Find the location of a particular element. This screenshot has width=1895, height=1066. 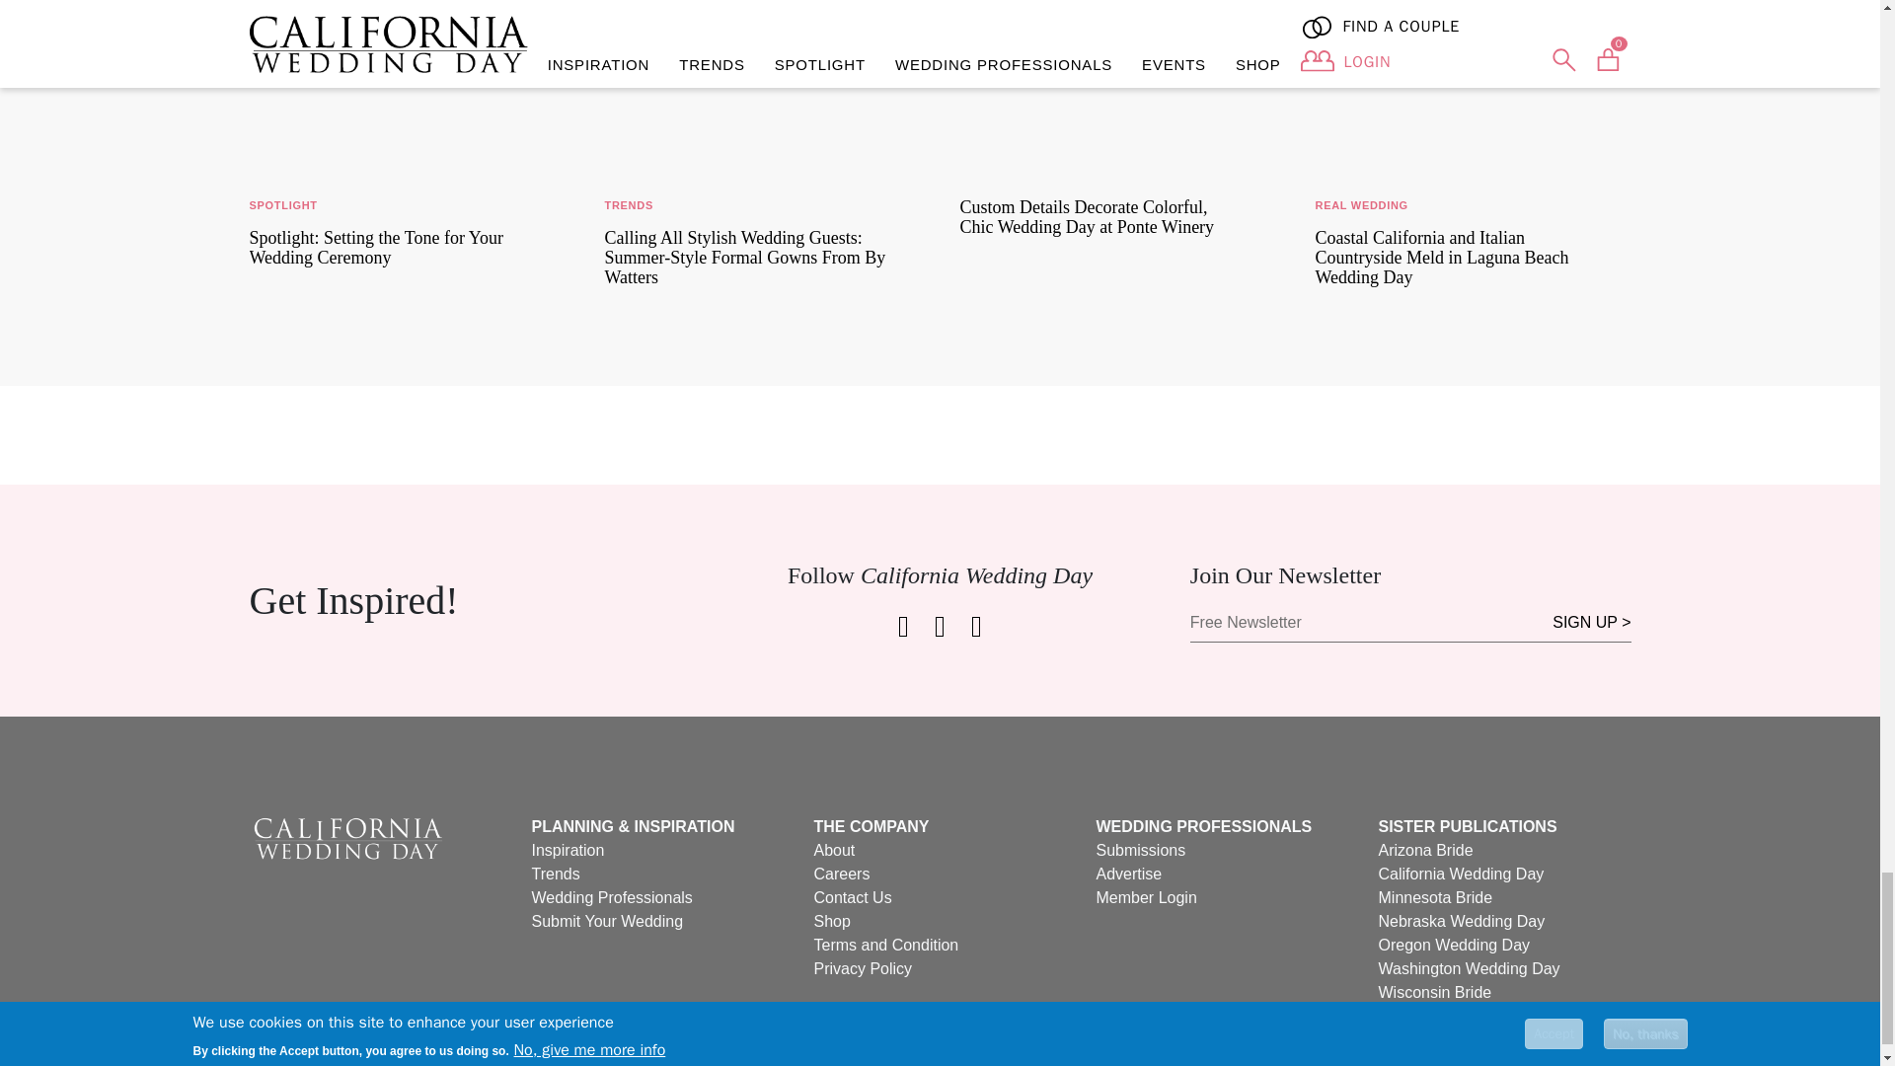

Courtesy of Xoxo Weddings is located at coordinates (407, 83).